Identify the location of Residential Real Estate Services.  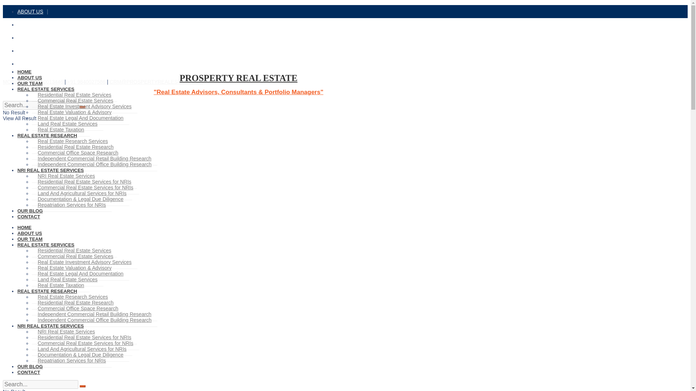
(74, 95).